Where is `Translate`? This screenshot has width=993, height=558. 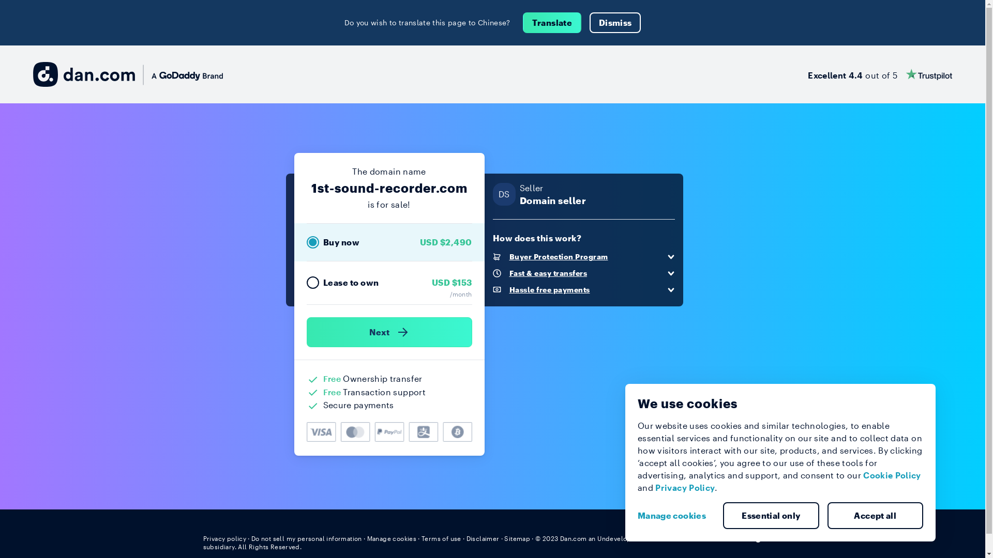 Translate is located at coordinates (552, 23).